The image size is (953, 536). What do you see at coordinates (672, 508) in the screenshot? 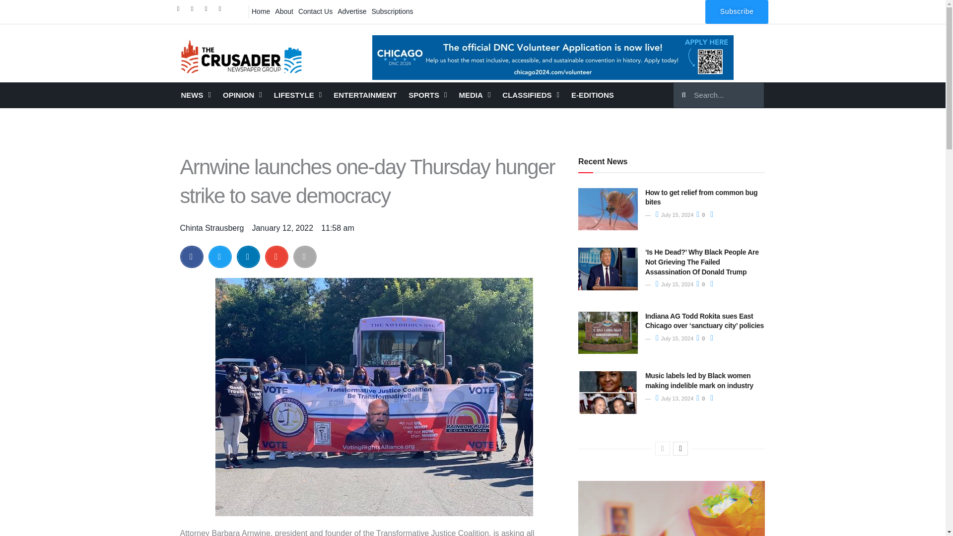
I see `50th Anniversary-Lottery-RIGHT VERTICAL BANNER` at bounding box center [672, 508].